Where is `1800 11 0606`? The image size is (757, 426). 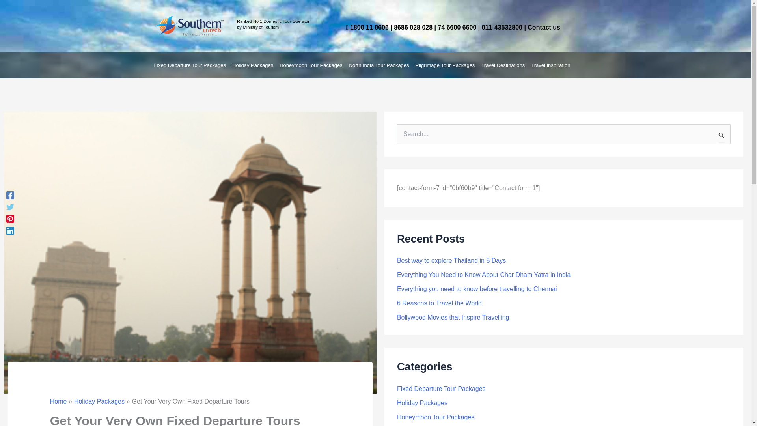 1800 11 0606 is located at coordinates (369, 27).